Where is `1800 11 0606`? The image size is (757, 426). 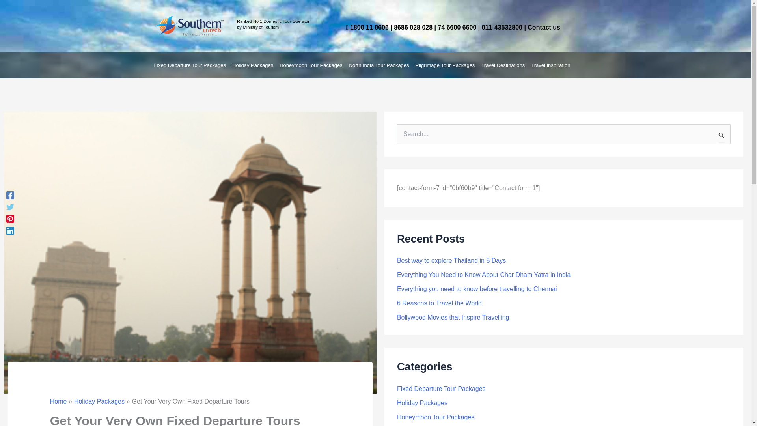 1800 11 0606 is located at coordinates (369, 27).